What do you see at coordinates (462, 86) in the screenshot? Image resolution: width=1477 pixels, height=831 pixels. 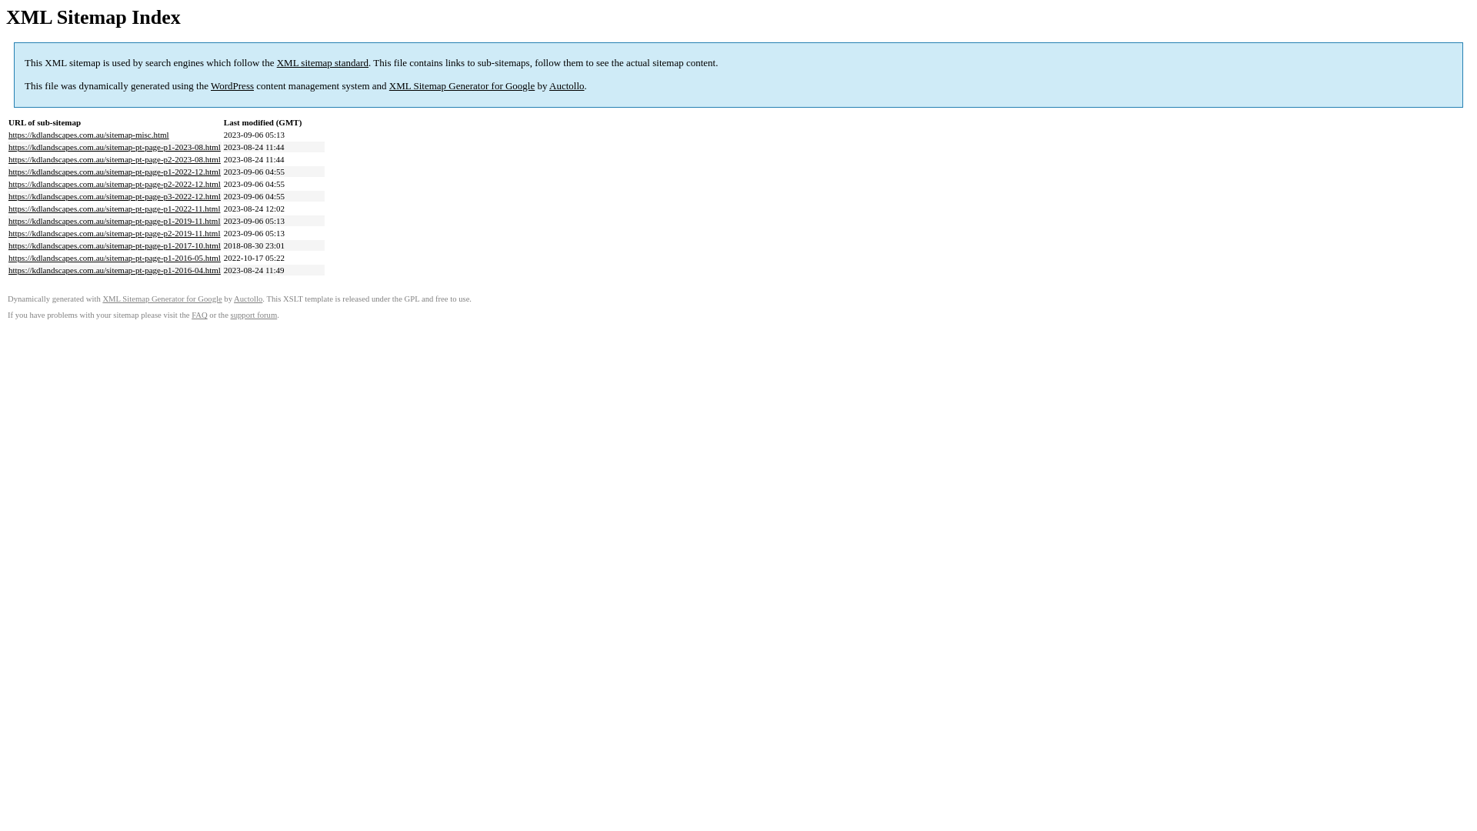 I see `XML Sitemap Generator for Google` at bounding box center [462, 86].